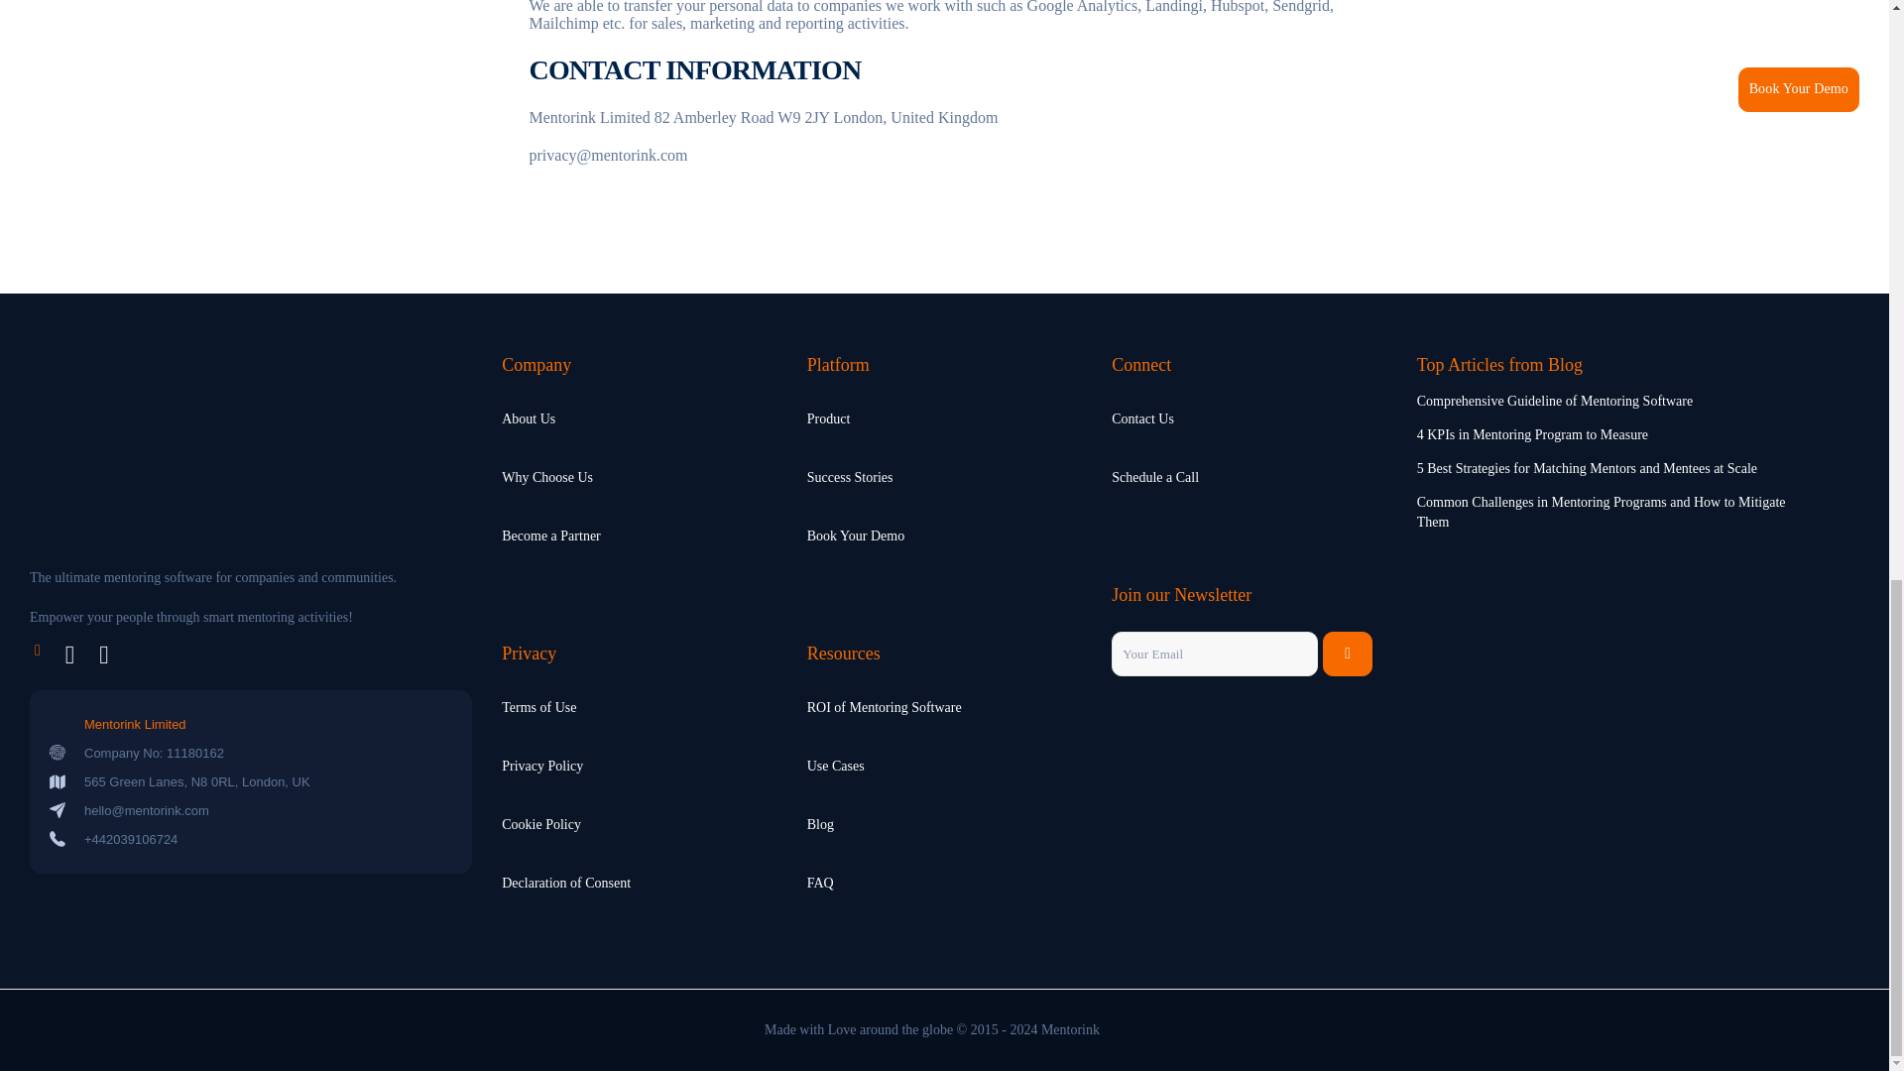 The width and height of the screenshot is (1904, 1071). Describe the element at coordinates (529, 418) in the screenshot. I see `About Us` at that location.